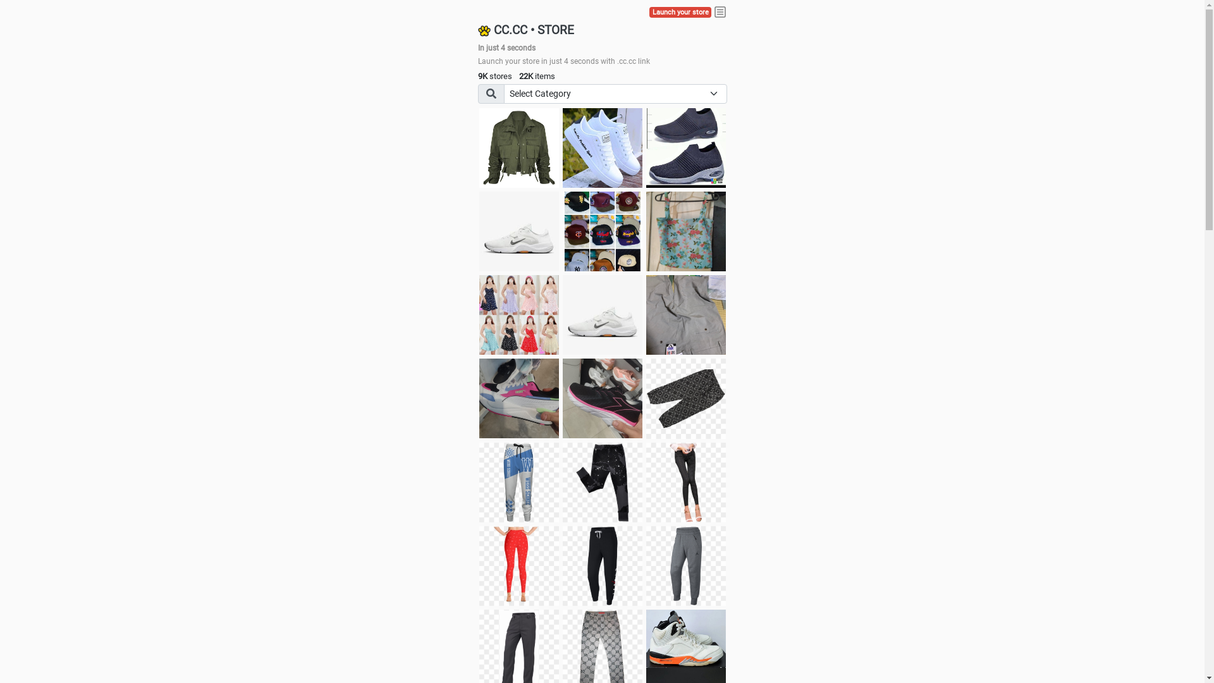  What do you see at coordinates (603, 148) in the screenshot?
I see `white shoes` at bounding box center [603, 148].